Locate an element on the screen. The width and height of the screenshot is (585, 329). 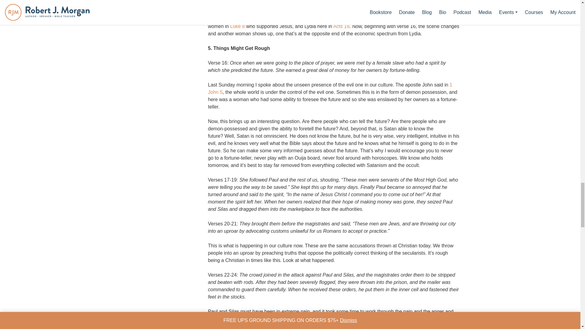
Proverbs 31 is located at coordinates (433, 19).